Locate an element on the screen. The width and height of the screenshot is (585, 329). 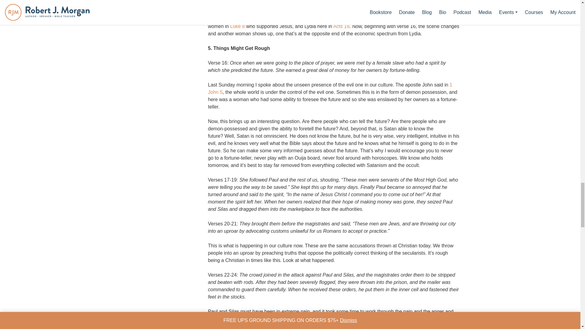
Proverbs 31 is located at coordinates (433, 19).